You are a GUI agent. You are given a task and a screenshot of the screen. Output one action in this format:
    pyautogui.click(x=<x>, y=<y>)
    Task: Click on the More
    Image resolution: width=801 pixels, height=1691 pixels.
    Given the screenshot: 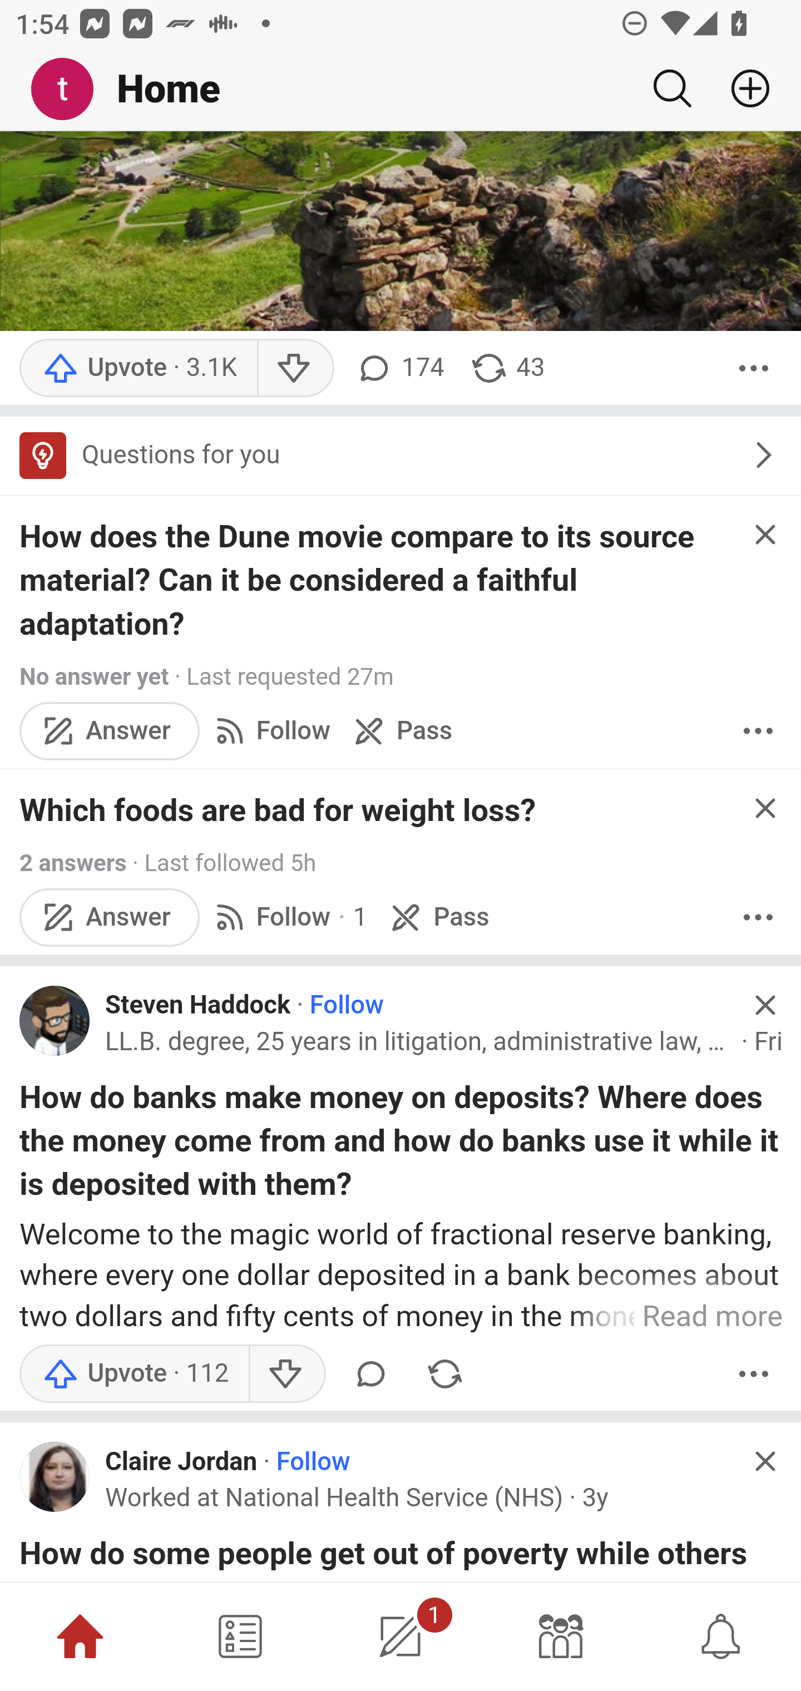 What is the action you would take?
    pyautogui.click(x=754, y=1374)
    